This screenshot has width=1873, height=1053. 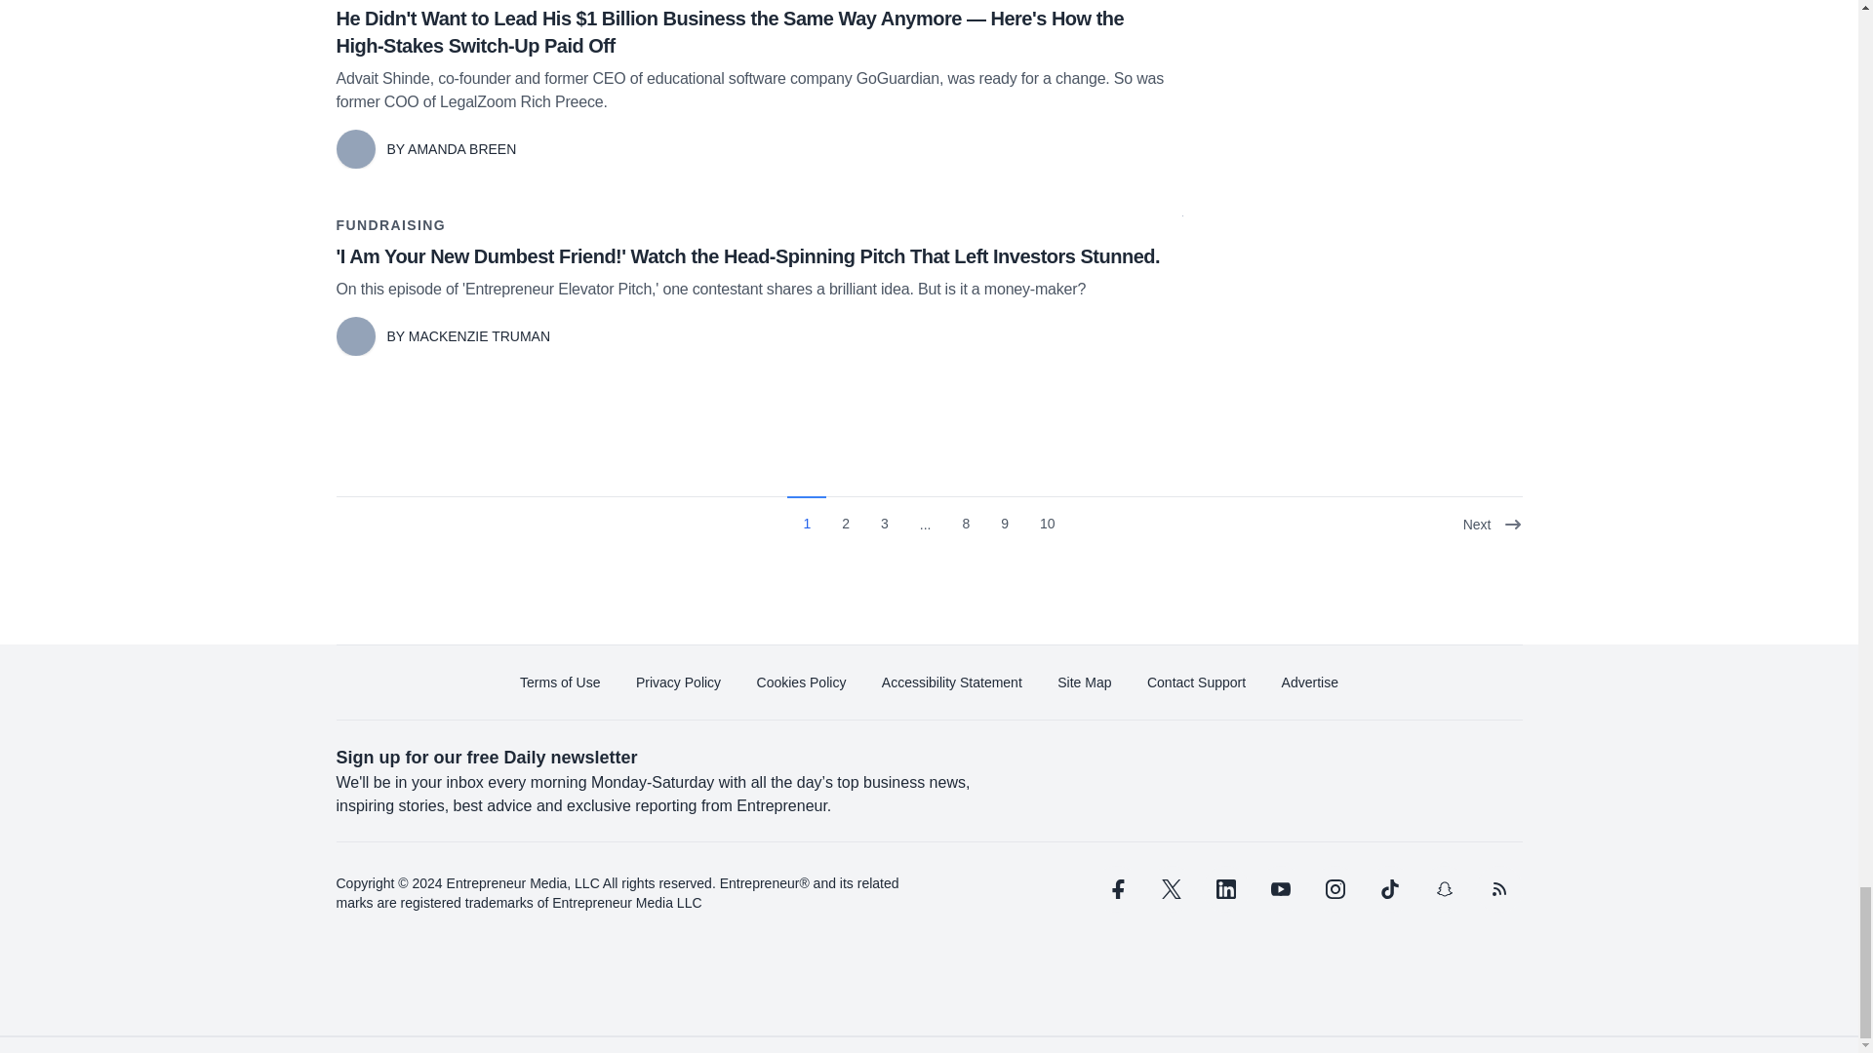 I want to click on linkedin, so click(x=1225, y=887).